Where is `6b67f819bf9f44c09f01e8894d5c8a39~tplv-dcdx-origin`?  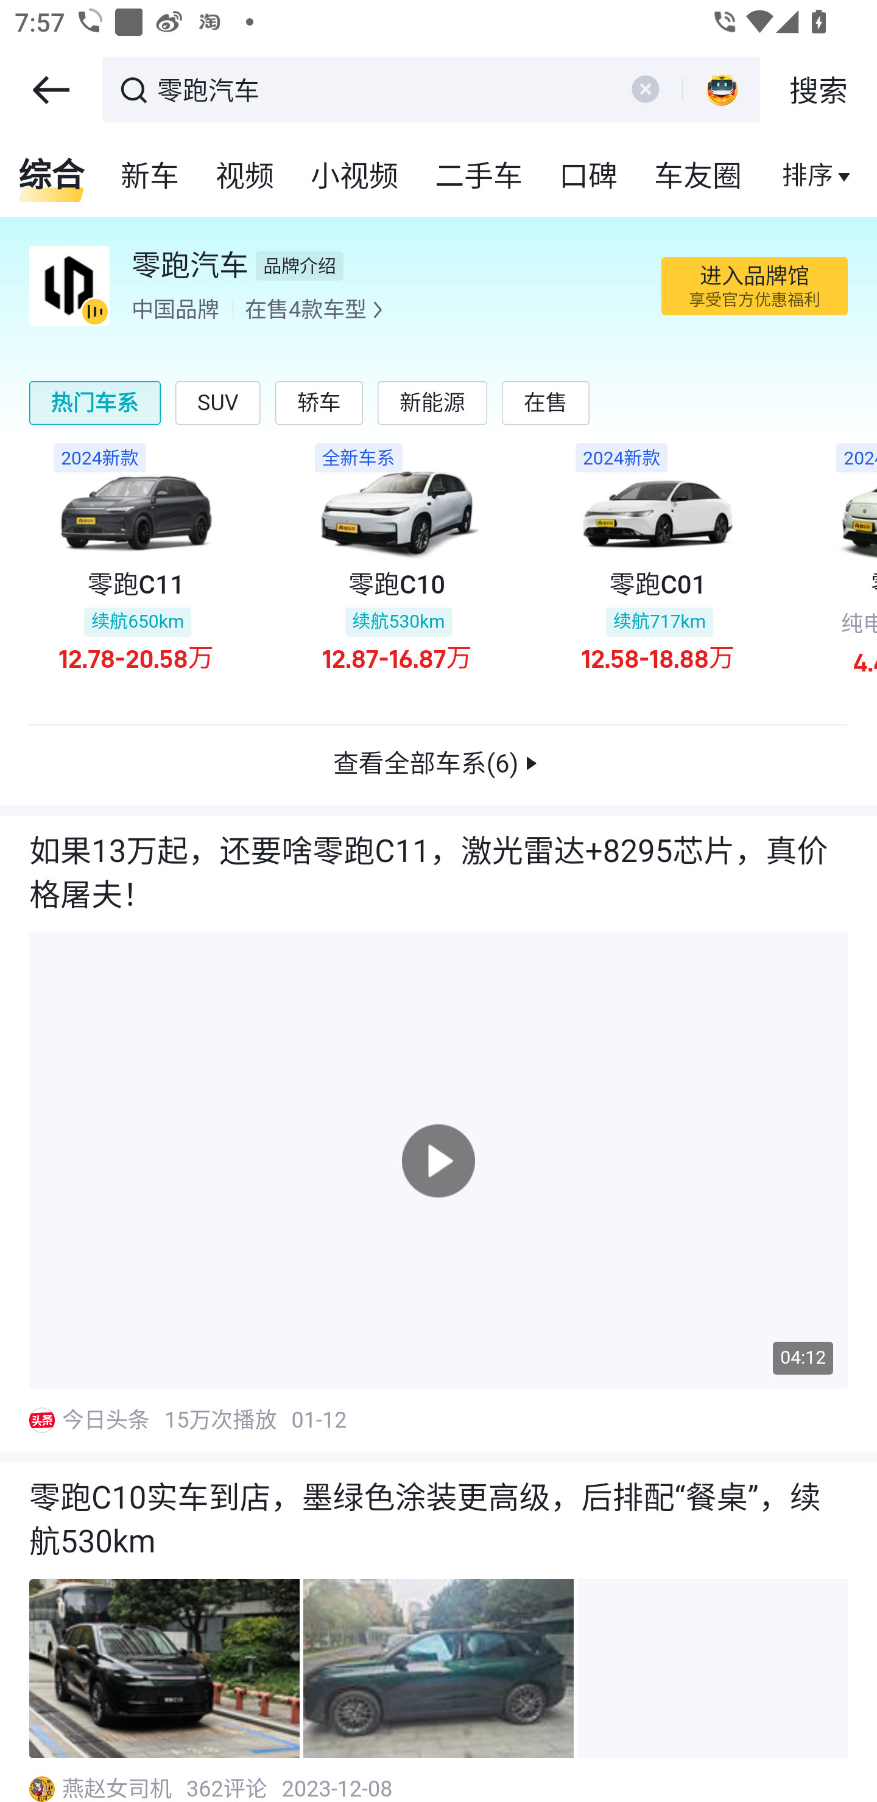
6b67f819bf9f44c09f01e8894d5c8a39~tplv-dcdx-origin is located at coordinates (69, 285).